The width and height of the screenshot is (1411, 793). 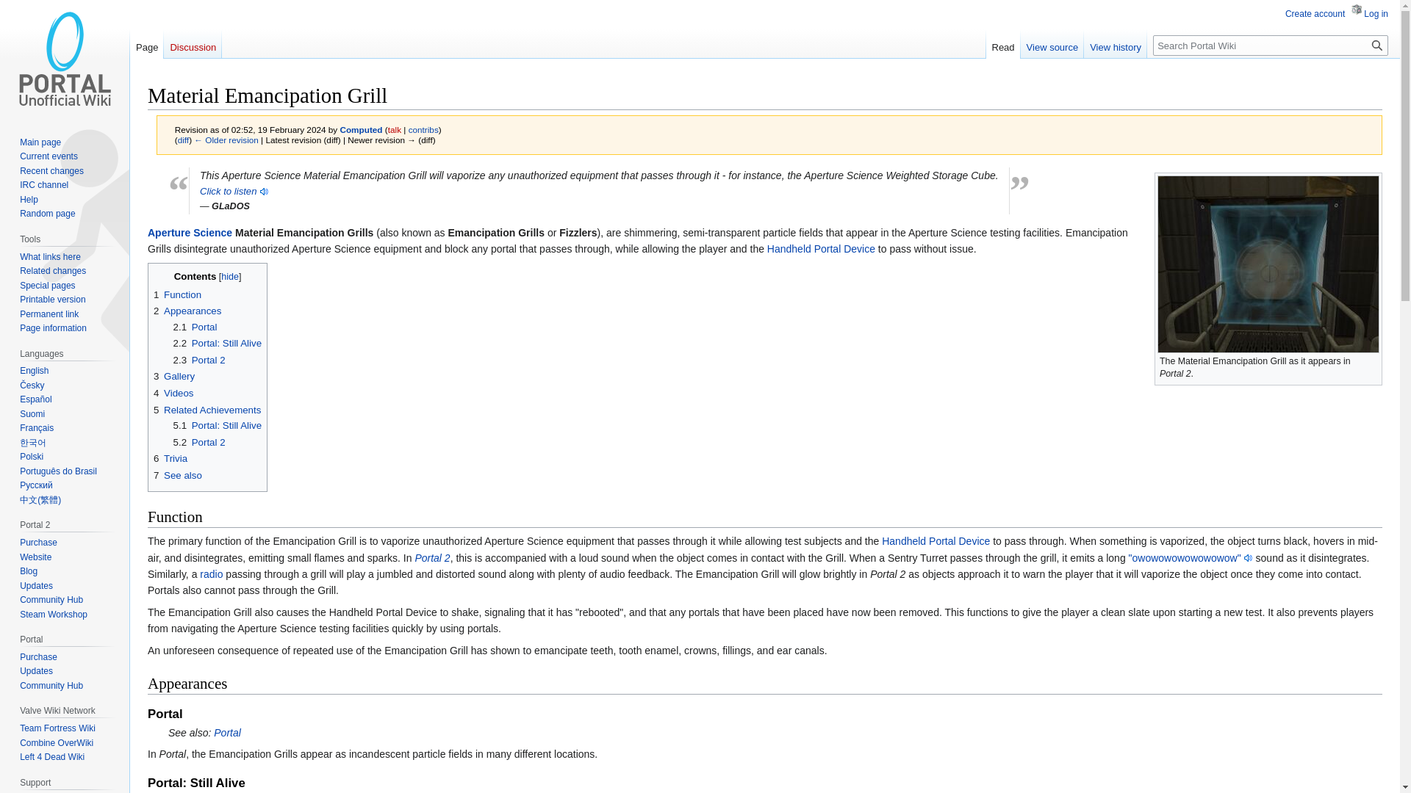 What do you see at coordinates (190, 232) in the screenshot?
I see `Aperture Science` at bounding box center [190, 232].